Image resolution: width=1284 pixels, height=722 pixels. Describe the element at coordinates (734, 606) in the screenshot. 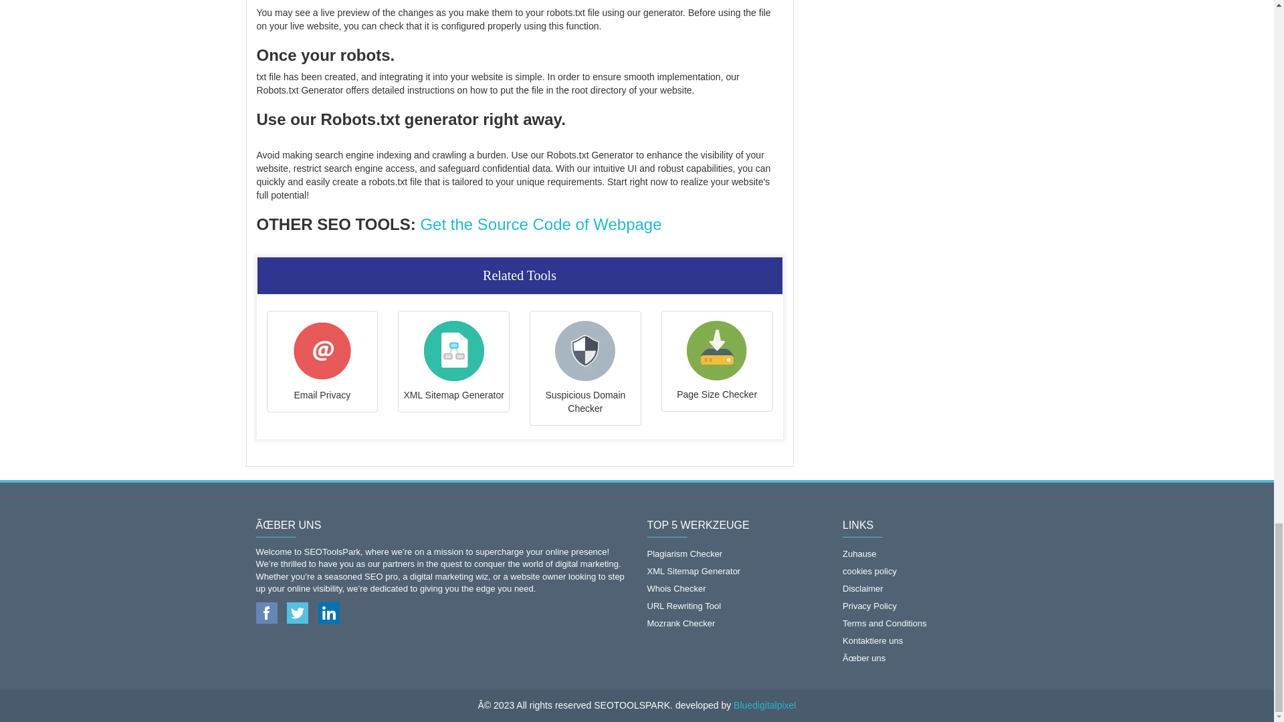

I see `URL Rewriting Tool` at that location.